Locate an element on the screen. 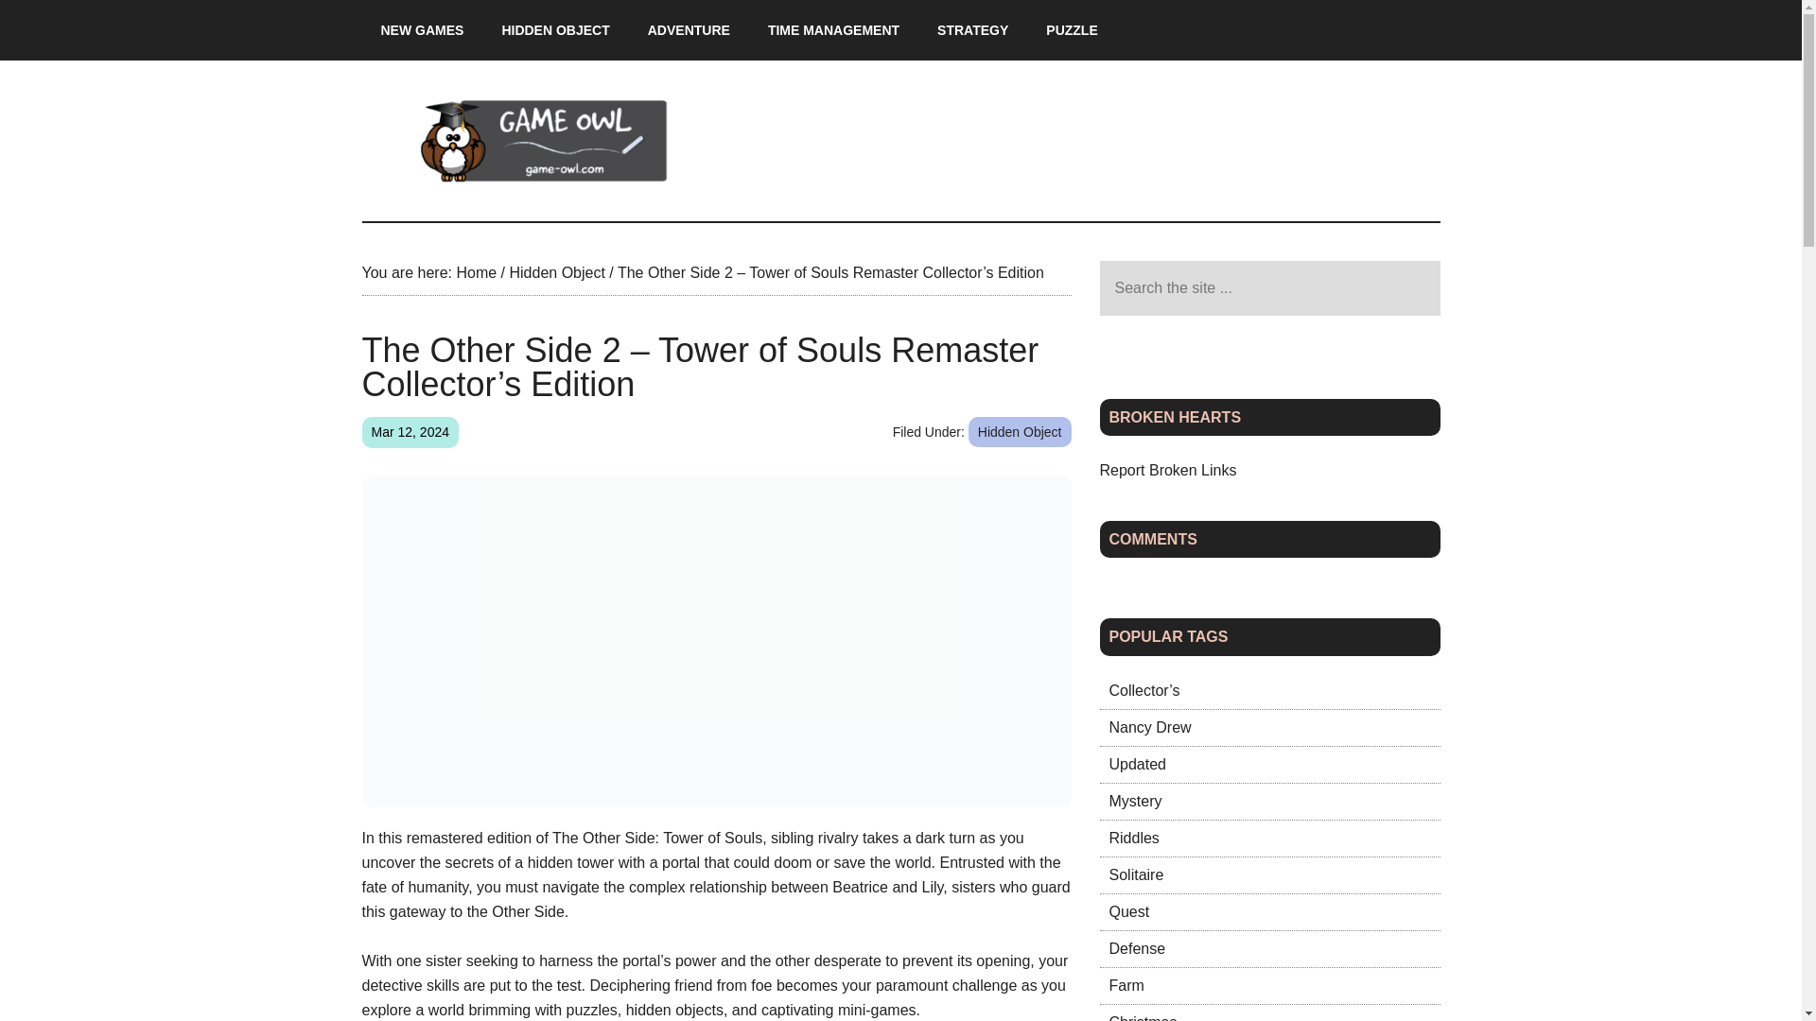  ADVENTURE is located at coordinates (689, 30).